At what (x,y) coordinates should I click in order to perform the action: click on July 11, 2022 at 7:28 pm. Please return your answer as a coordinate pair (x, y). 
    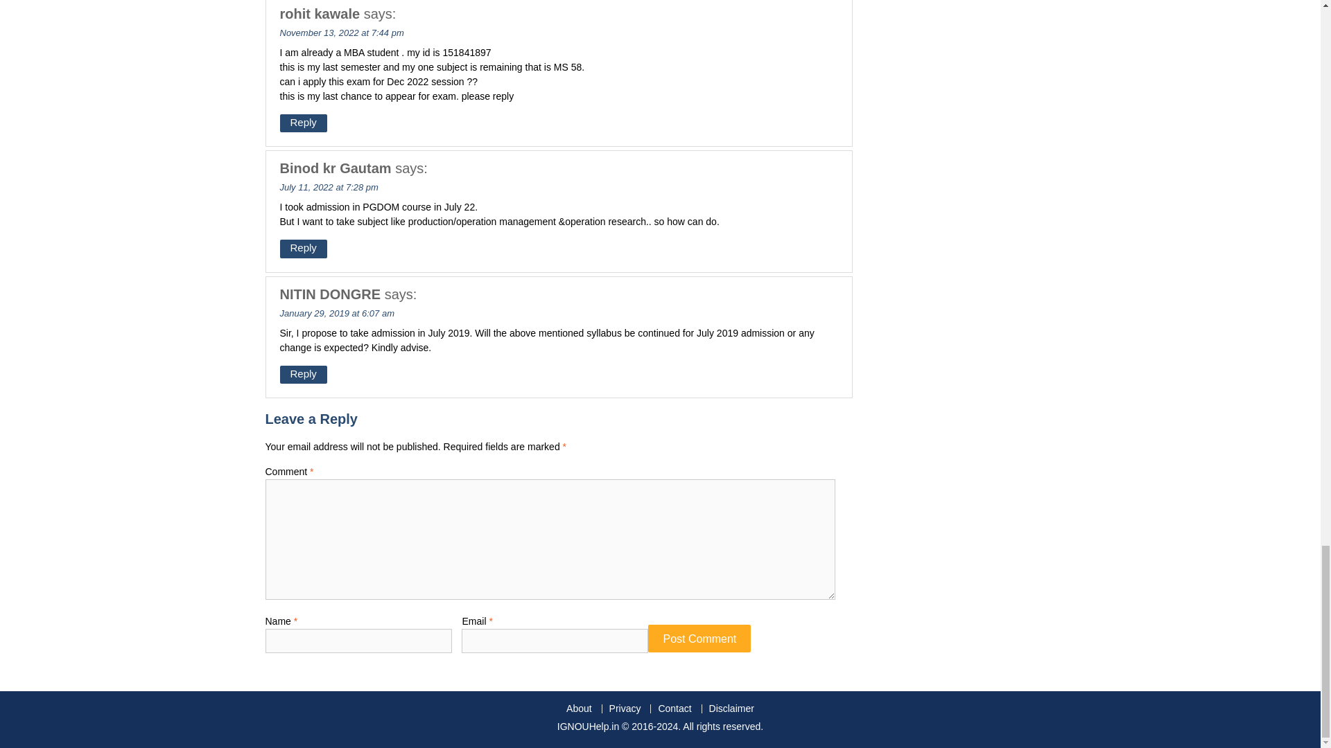
    Looking at the image, I should click on (329, 187).